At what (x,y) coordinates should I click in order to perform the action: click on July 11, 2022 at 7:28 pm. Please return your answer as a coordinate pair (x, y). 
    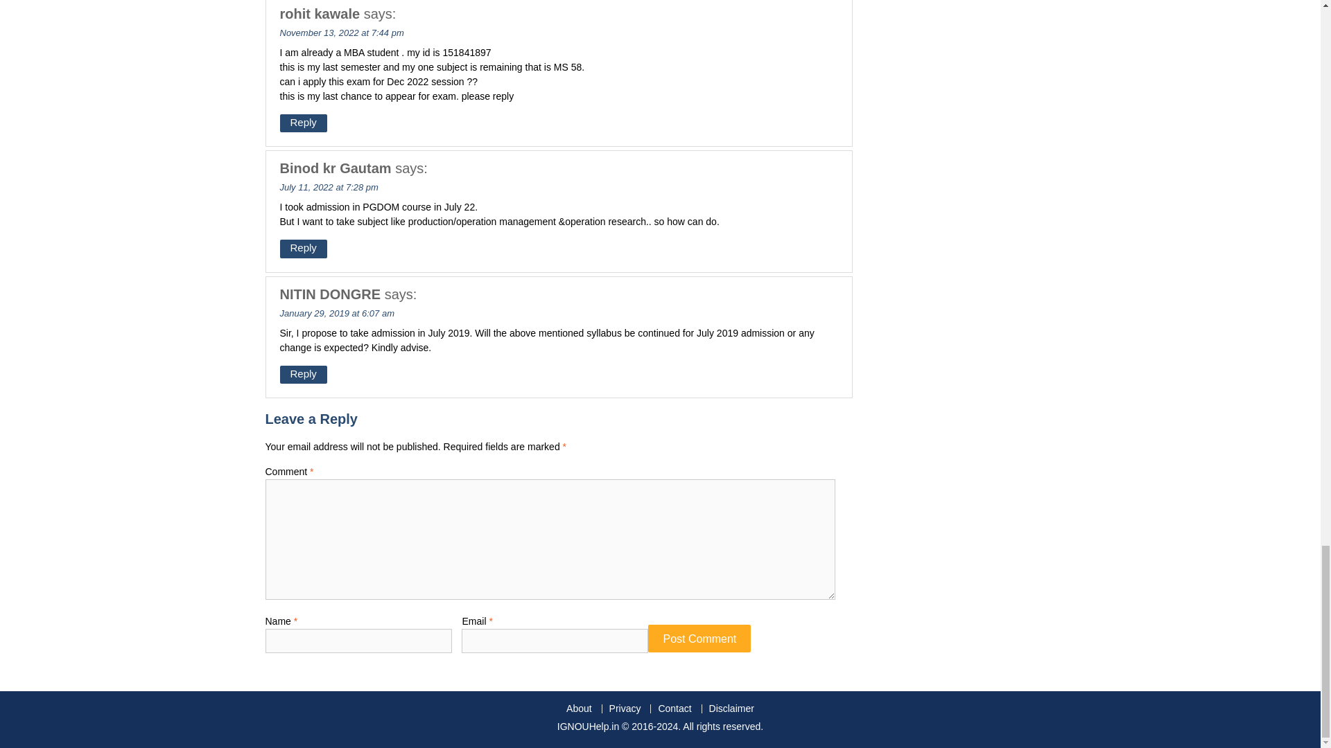
    Looking at the image, I should click on (329, 187).